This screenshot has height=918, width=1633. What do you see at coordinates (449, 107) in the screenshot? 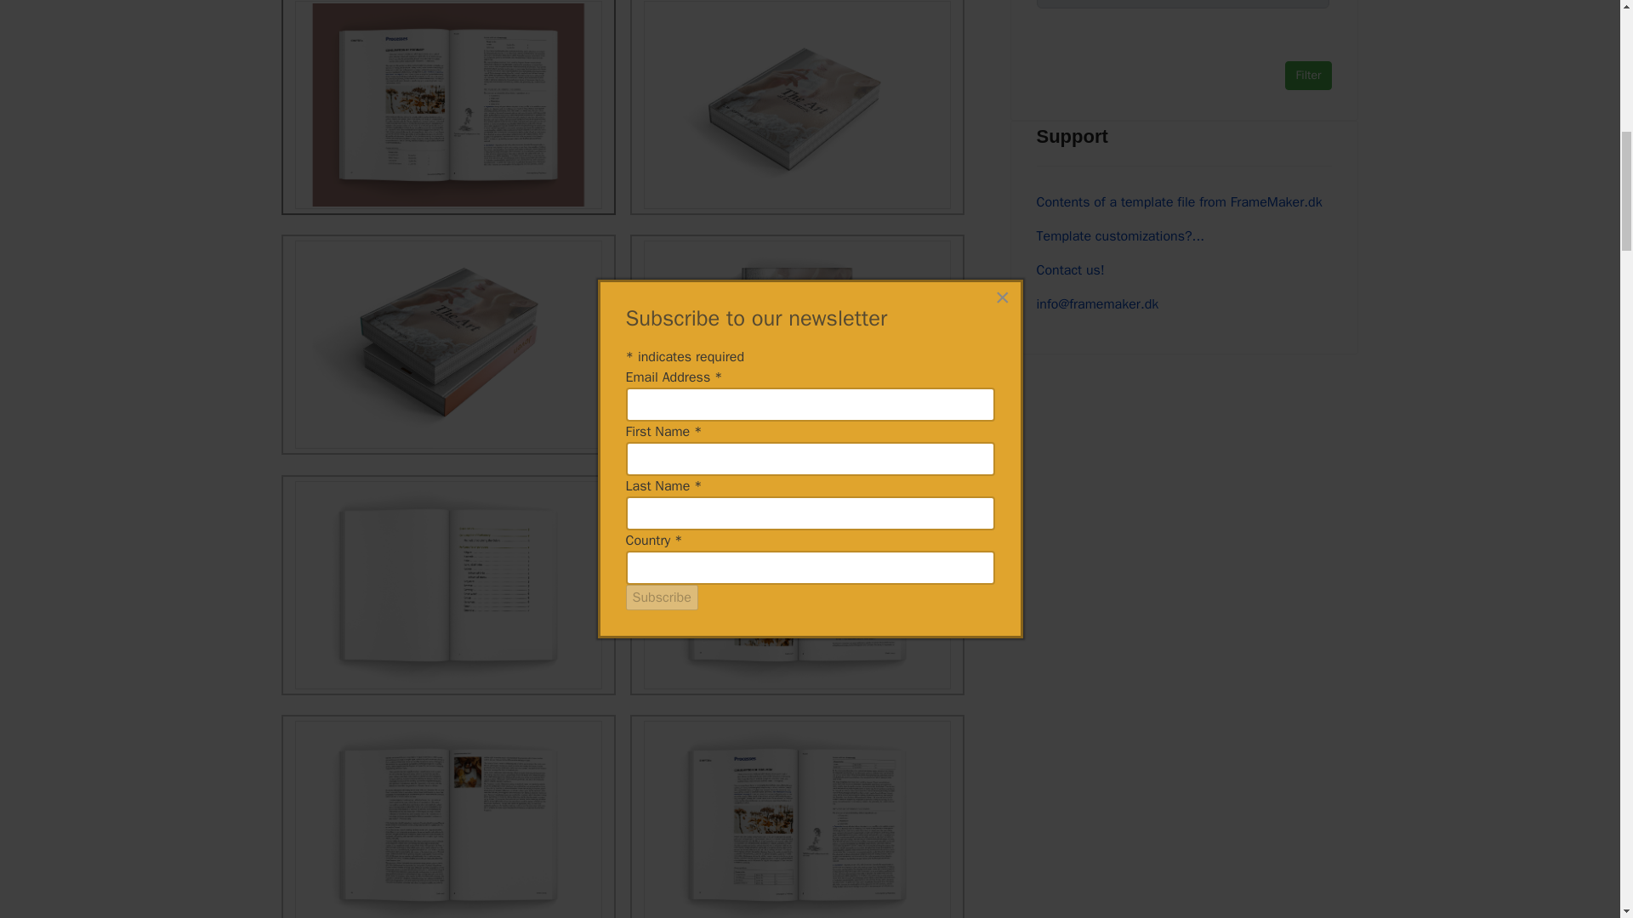
I see `Joven - Structured FrameMaker Template` at bounding box center [449, 107].